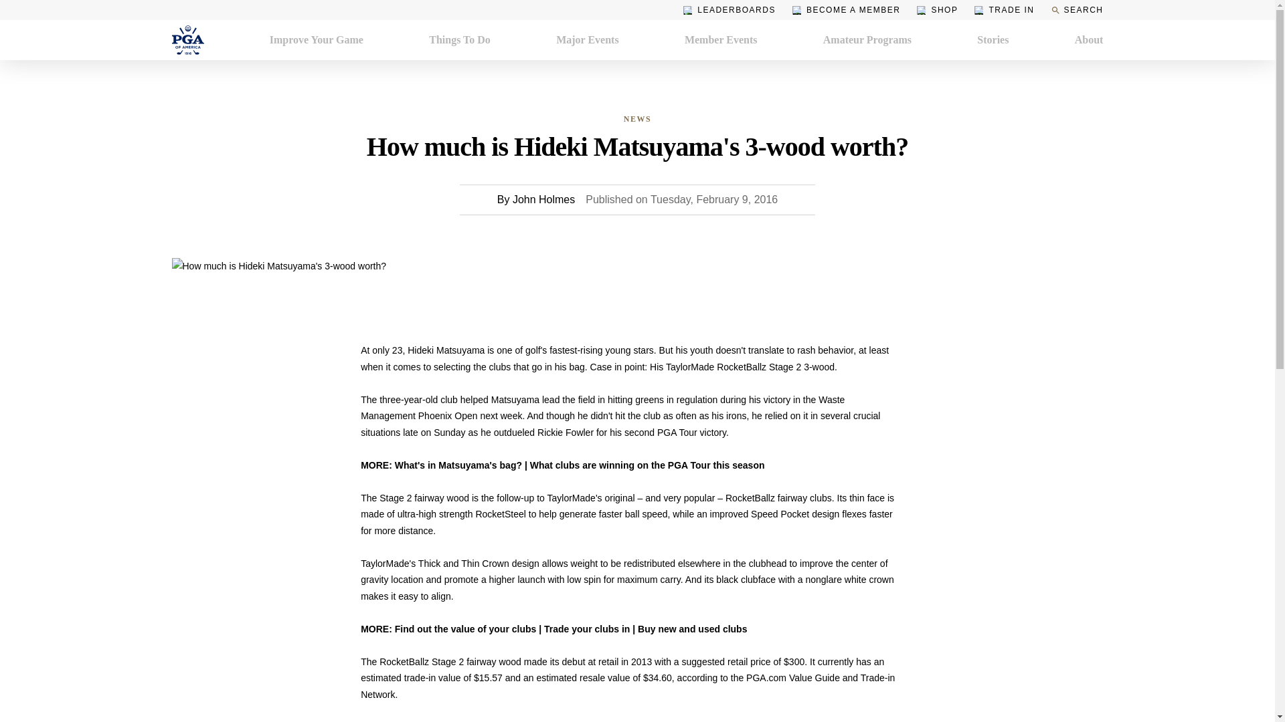 The height and width of the screenshot is (722, 1285). Describe the element at coordinates (846, 9) in the screenshot. I see `BECOME A MEMBER` at that location.